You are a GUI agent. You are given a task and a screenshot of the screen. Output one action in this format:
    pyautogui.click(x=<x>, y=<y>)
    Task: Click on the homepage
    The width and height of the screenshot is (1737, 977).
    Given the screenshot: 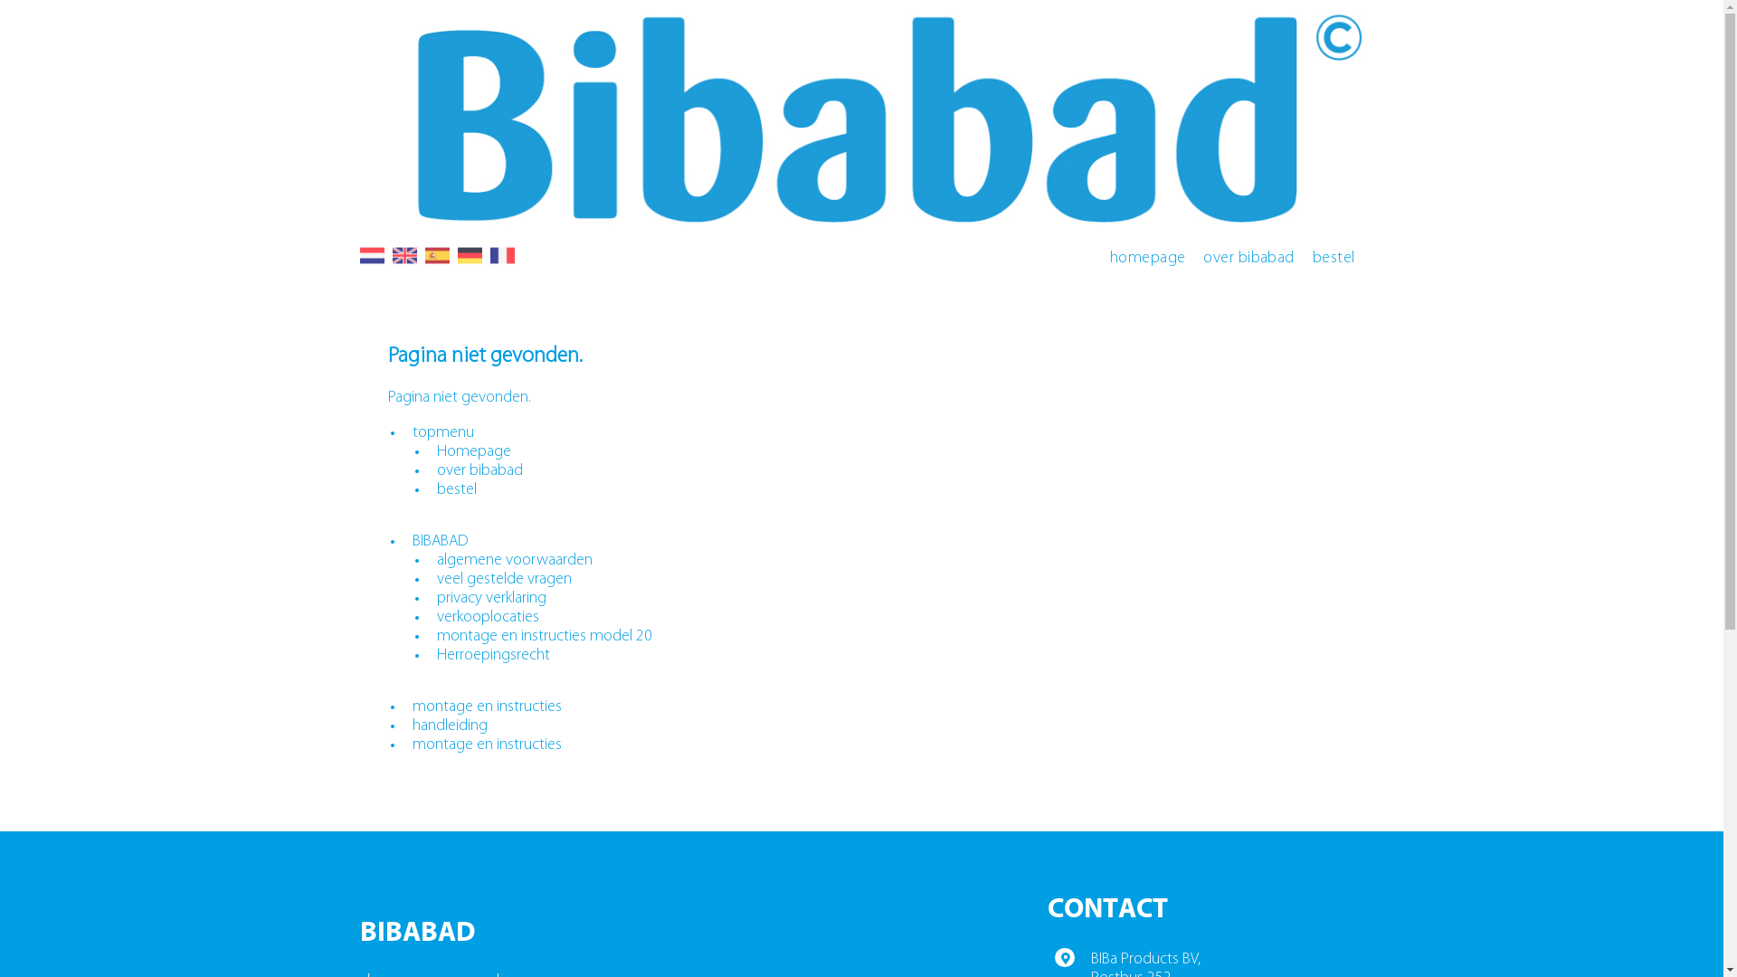 What is the action you would take?
    pyautogui.click(x=1148, y=259)
    